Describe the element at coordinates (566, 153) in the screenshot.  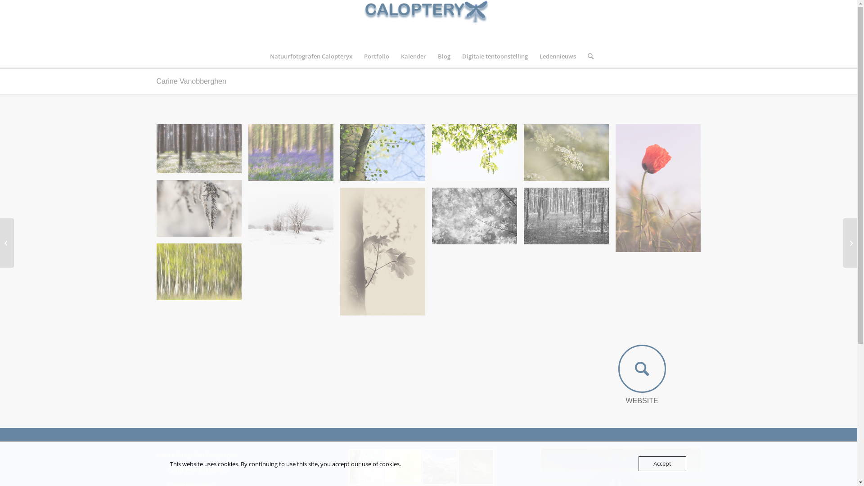
I see `Whiseling` at that location.